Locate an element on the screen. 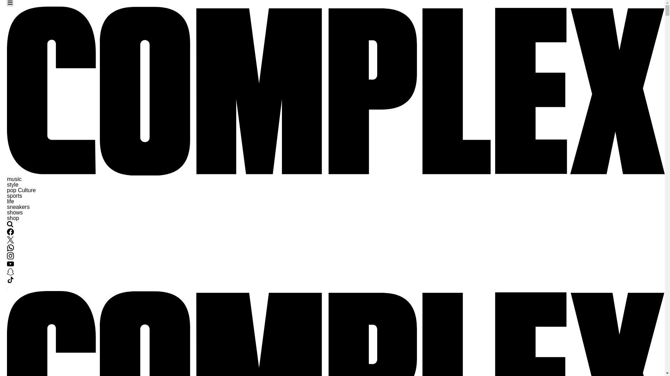 The image size is (670, 376). shop is located at coordinates (13, 218).